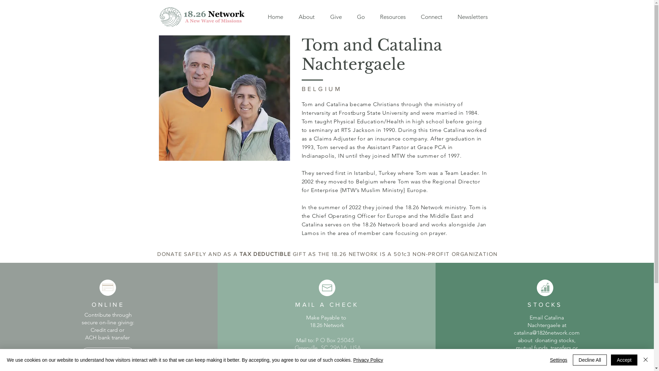 Image resolution: width=659 pixels, height=371 pixels. I want to click on Accept, so click(624, 360).